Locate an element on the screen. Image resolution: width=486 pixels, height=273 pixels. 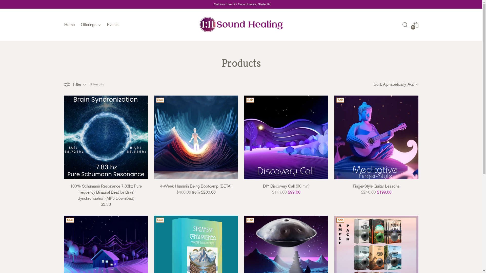
0 is located at coordinates (416, 25).